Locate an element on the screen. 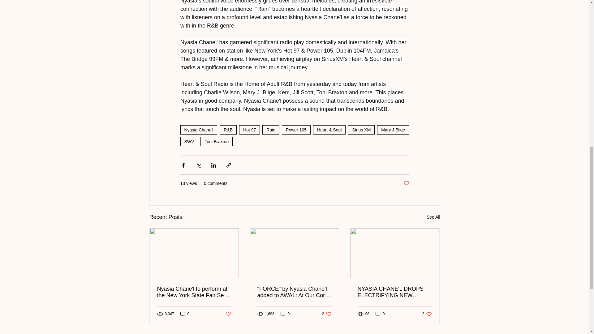 The image size is (594, 334). Rain is located at coordinates (327, 314).